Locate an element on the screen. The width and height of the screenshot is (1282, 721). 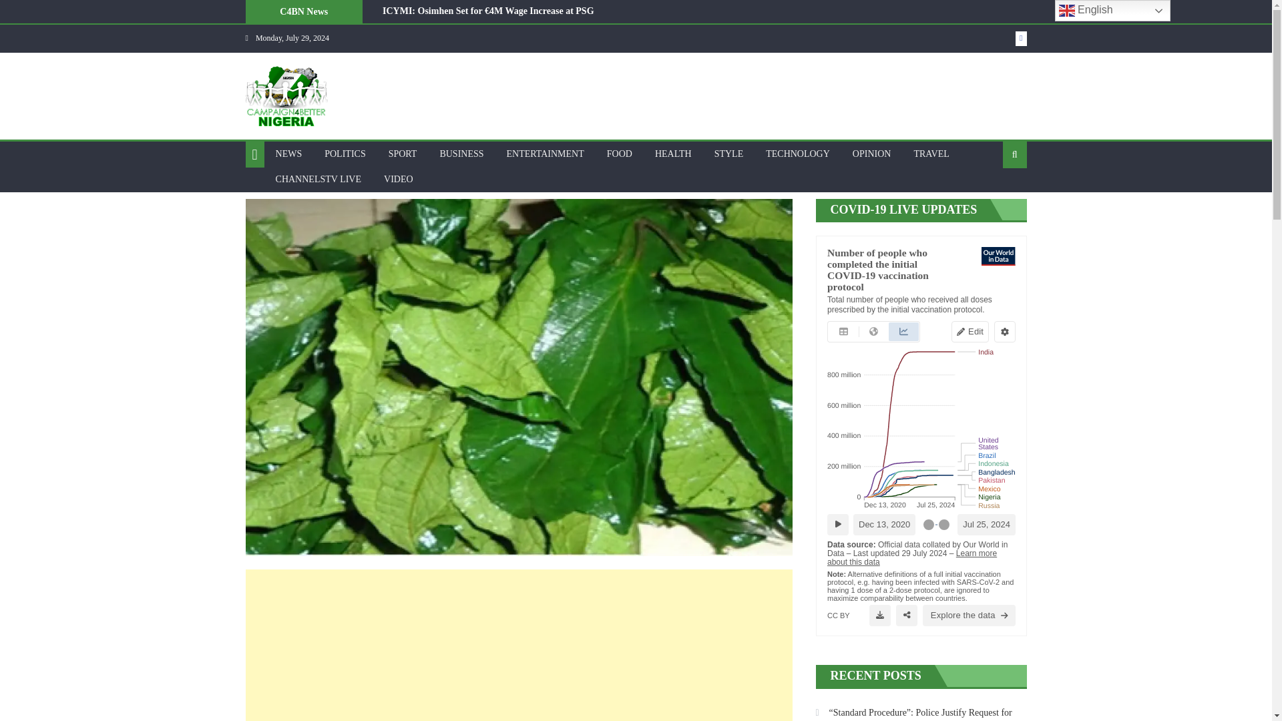
SPORT is located at coordinates (402, 154).